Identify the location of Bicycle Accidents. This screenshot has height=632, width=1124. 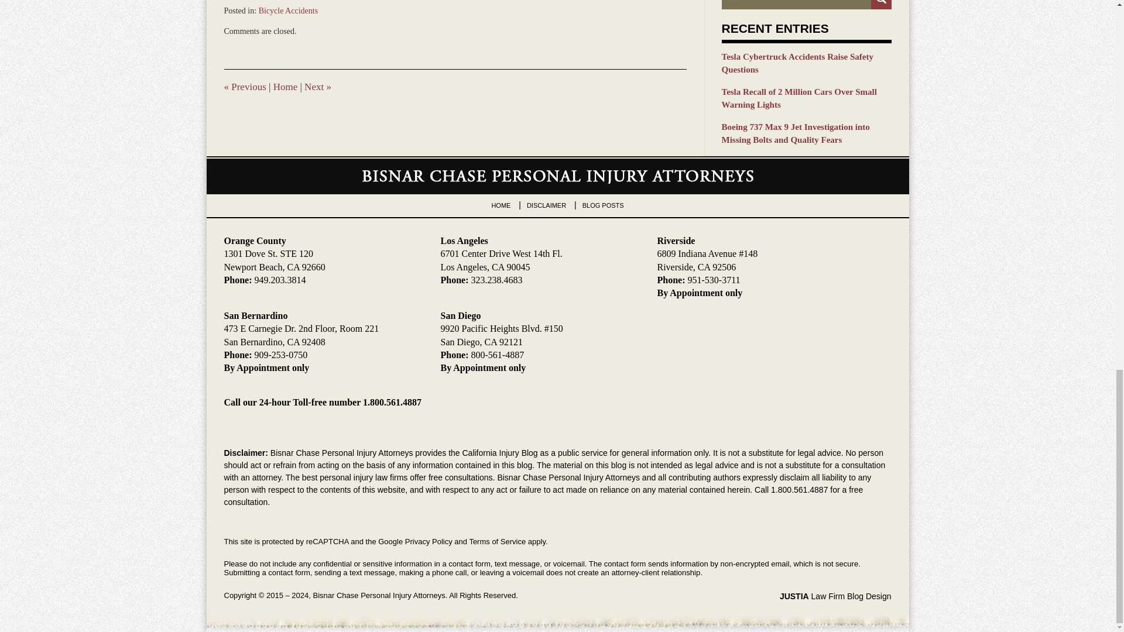
(288, 11).